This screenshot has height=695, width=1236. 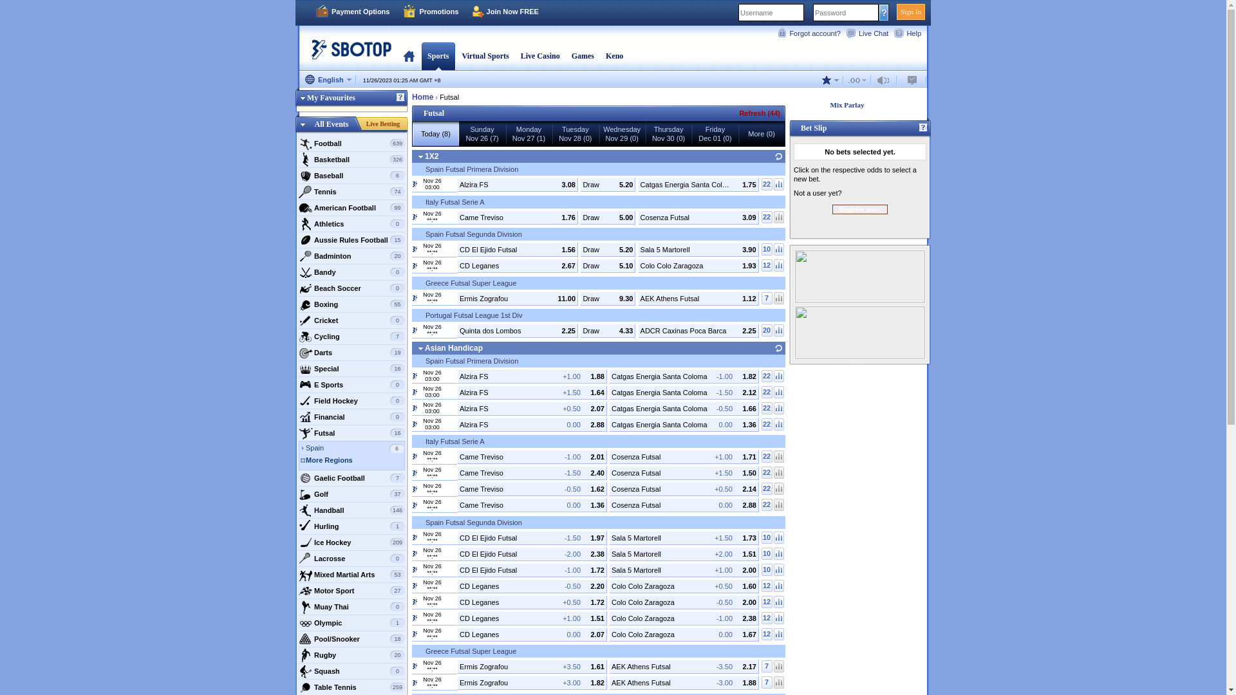 I want to click on Add to my favourites, so click(x=453, y=680).